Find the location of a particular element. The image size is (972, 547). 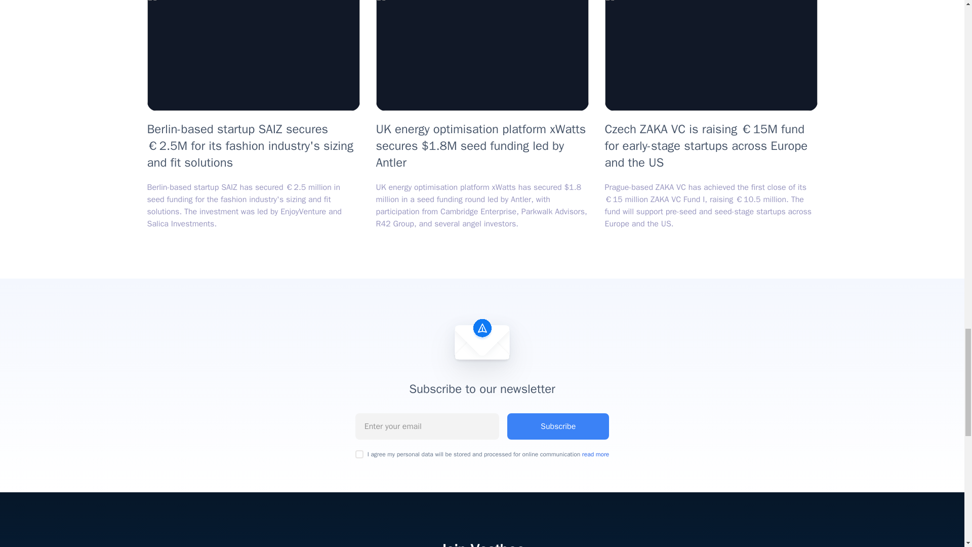

on is located at coordinates (359, 454).